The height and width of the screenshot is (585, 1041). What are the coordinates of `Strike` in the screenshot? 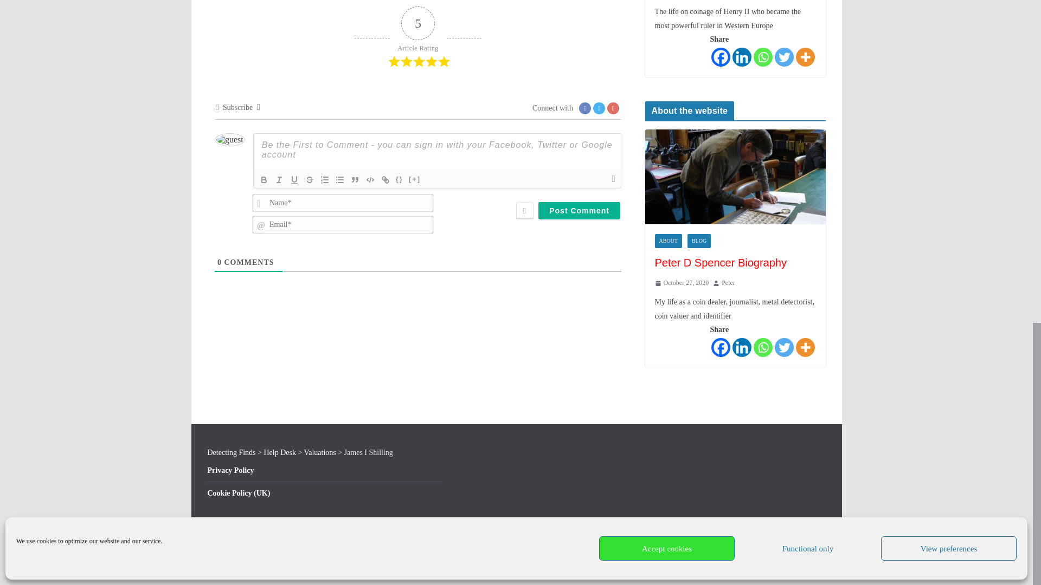 It's located at (309, 180).